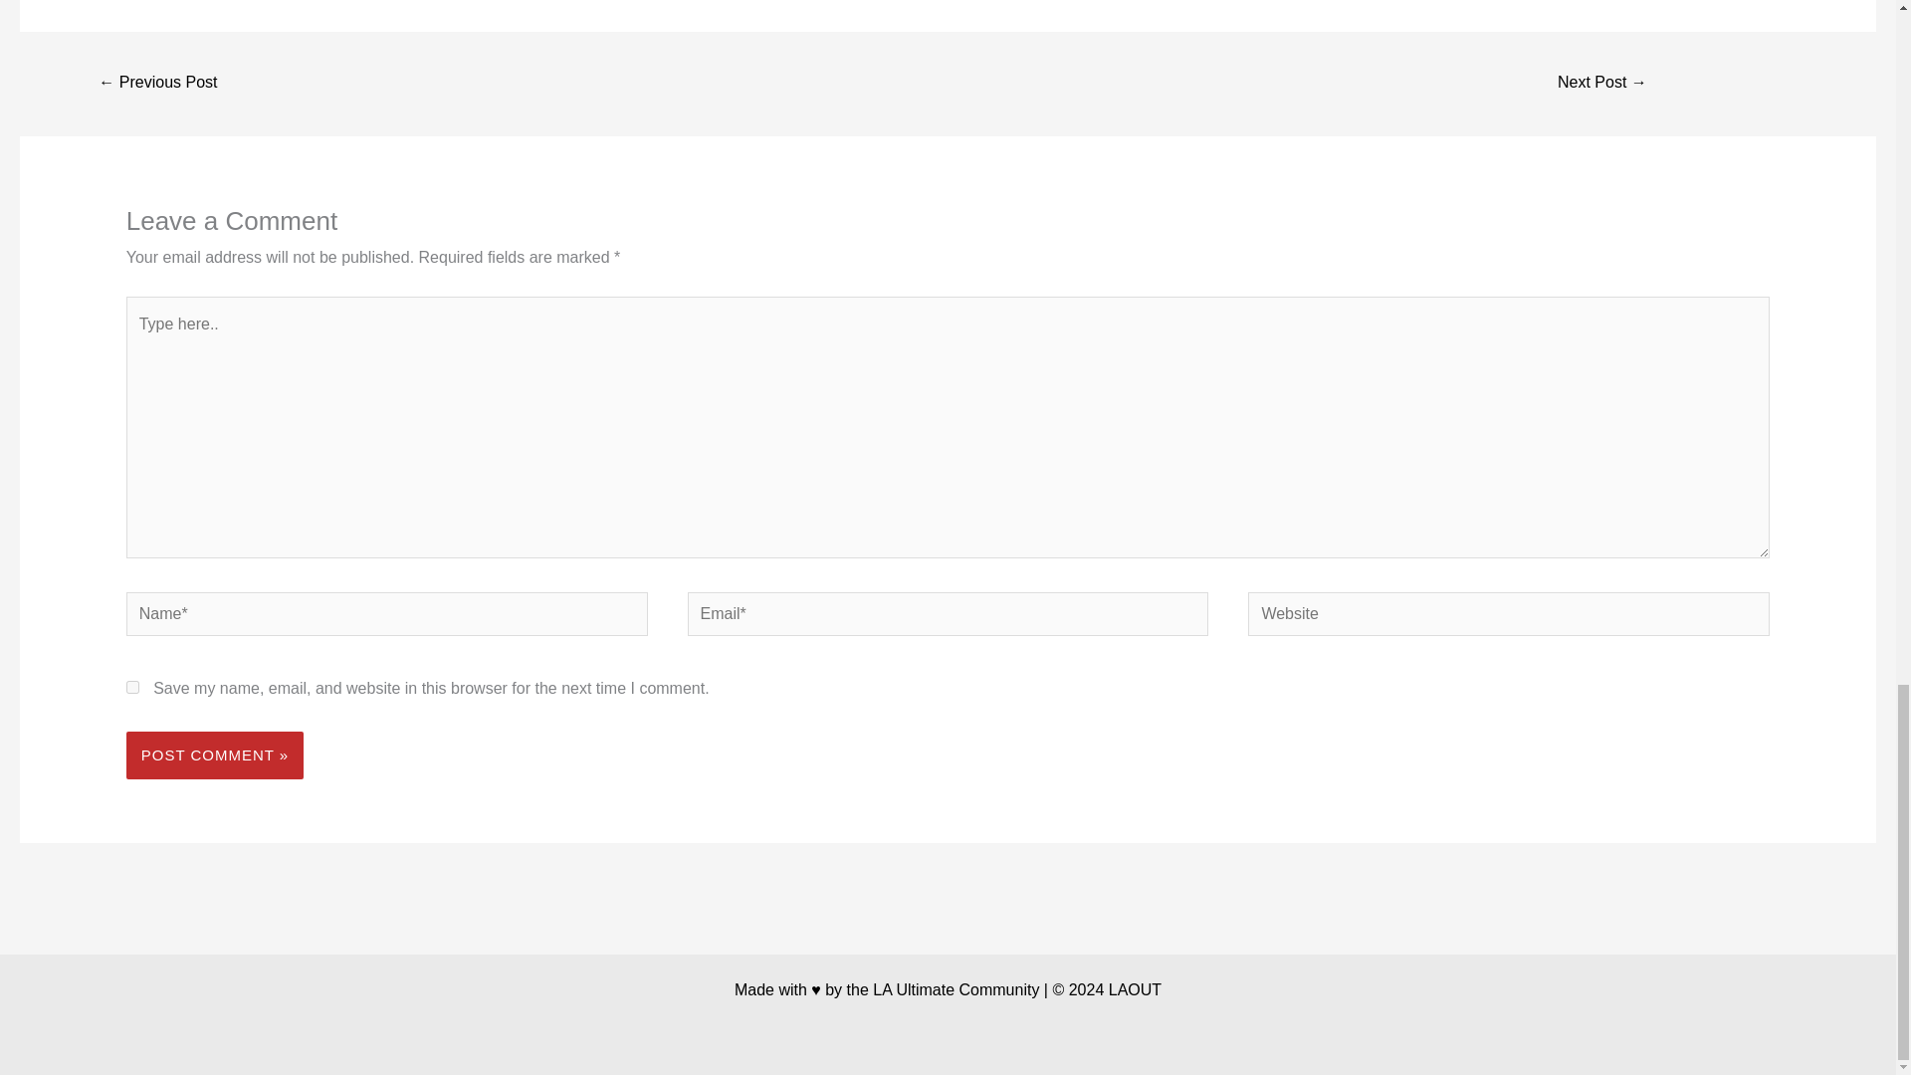 This screenshot has width=1911, height=1075. Describe the element at coordinates (1602, 84) in the screenshot. I see `Fall Beach League 2023` at that location.